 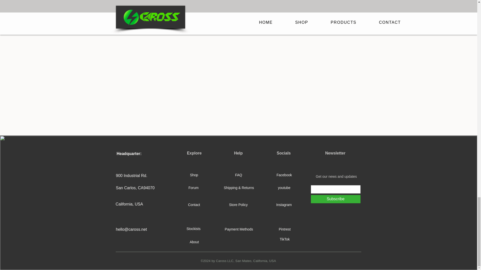 I want to click on Shop, so click(x=194, y=175).